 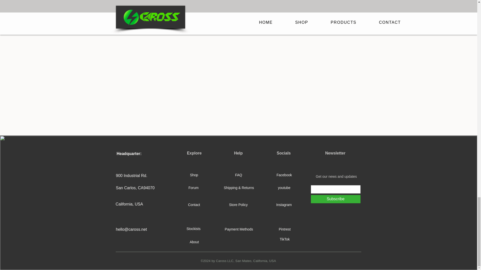 I want to click on Shop, so click(x=194, y=175).